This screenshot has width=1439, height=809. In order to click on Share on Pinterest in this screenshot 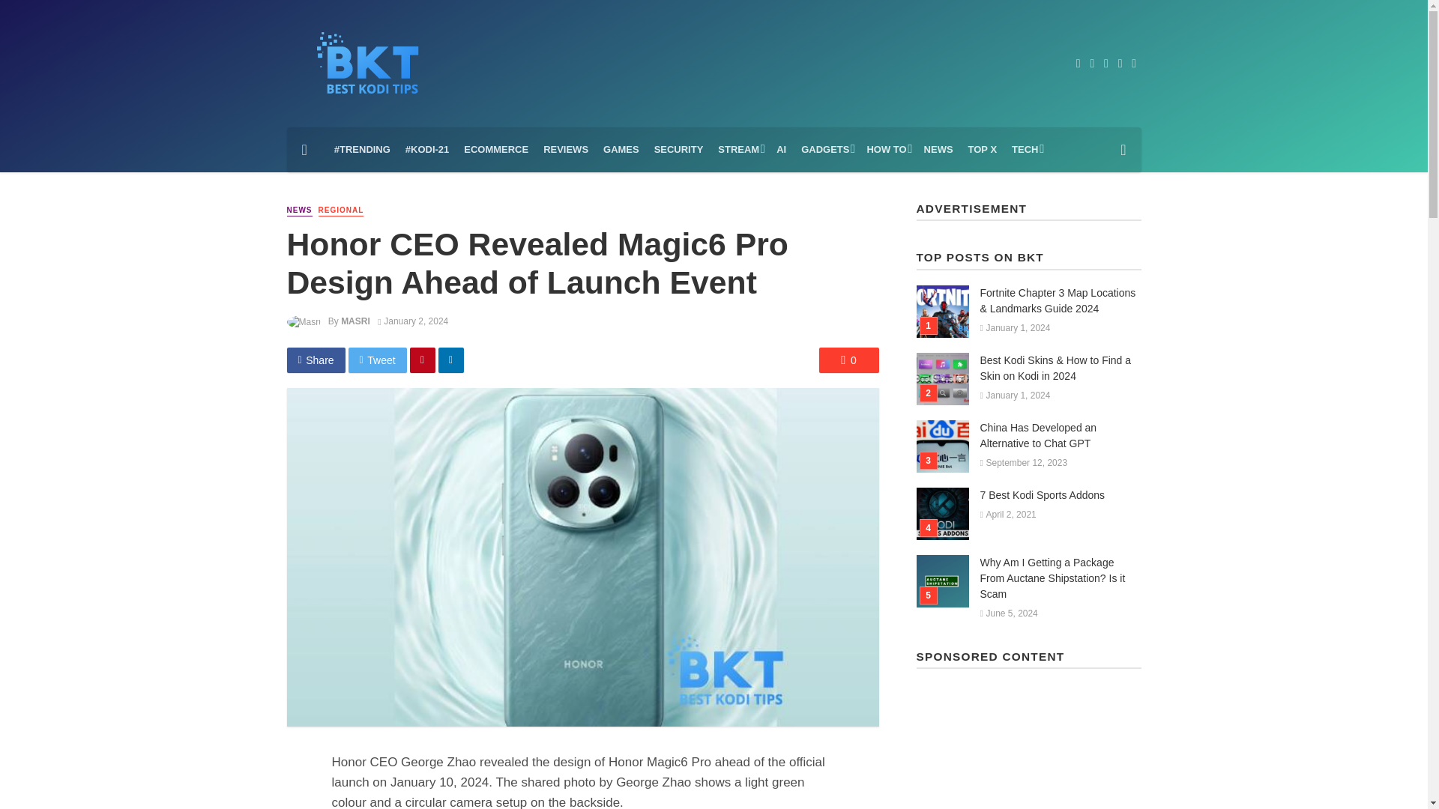, I will do `click(423, 360)`.